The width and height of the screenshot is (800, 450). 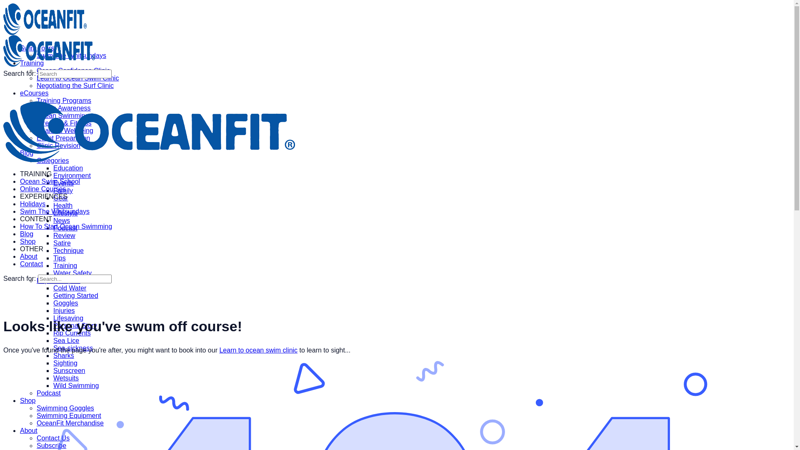 I want to click on Blog, so click(x=27, y=234).